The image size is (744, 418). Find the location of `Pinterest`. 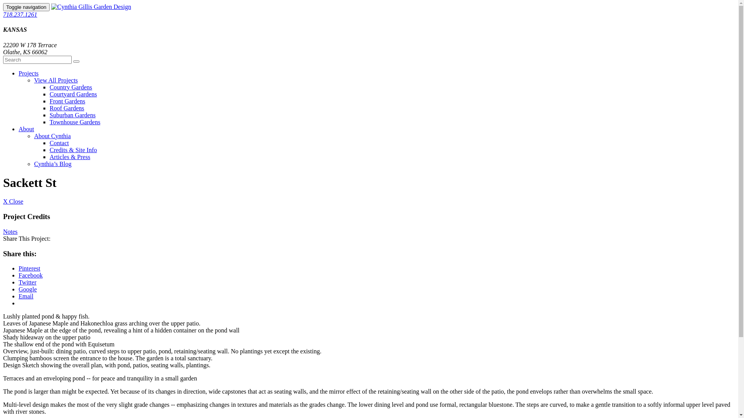

Pinterest is located at coordinates (29, 269).